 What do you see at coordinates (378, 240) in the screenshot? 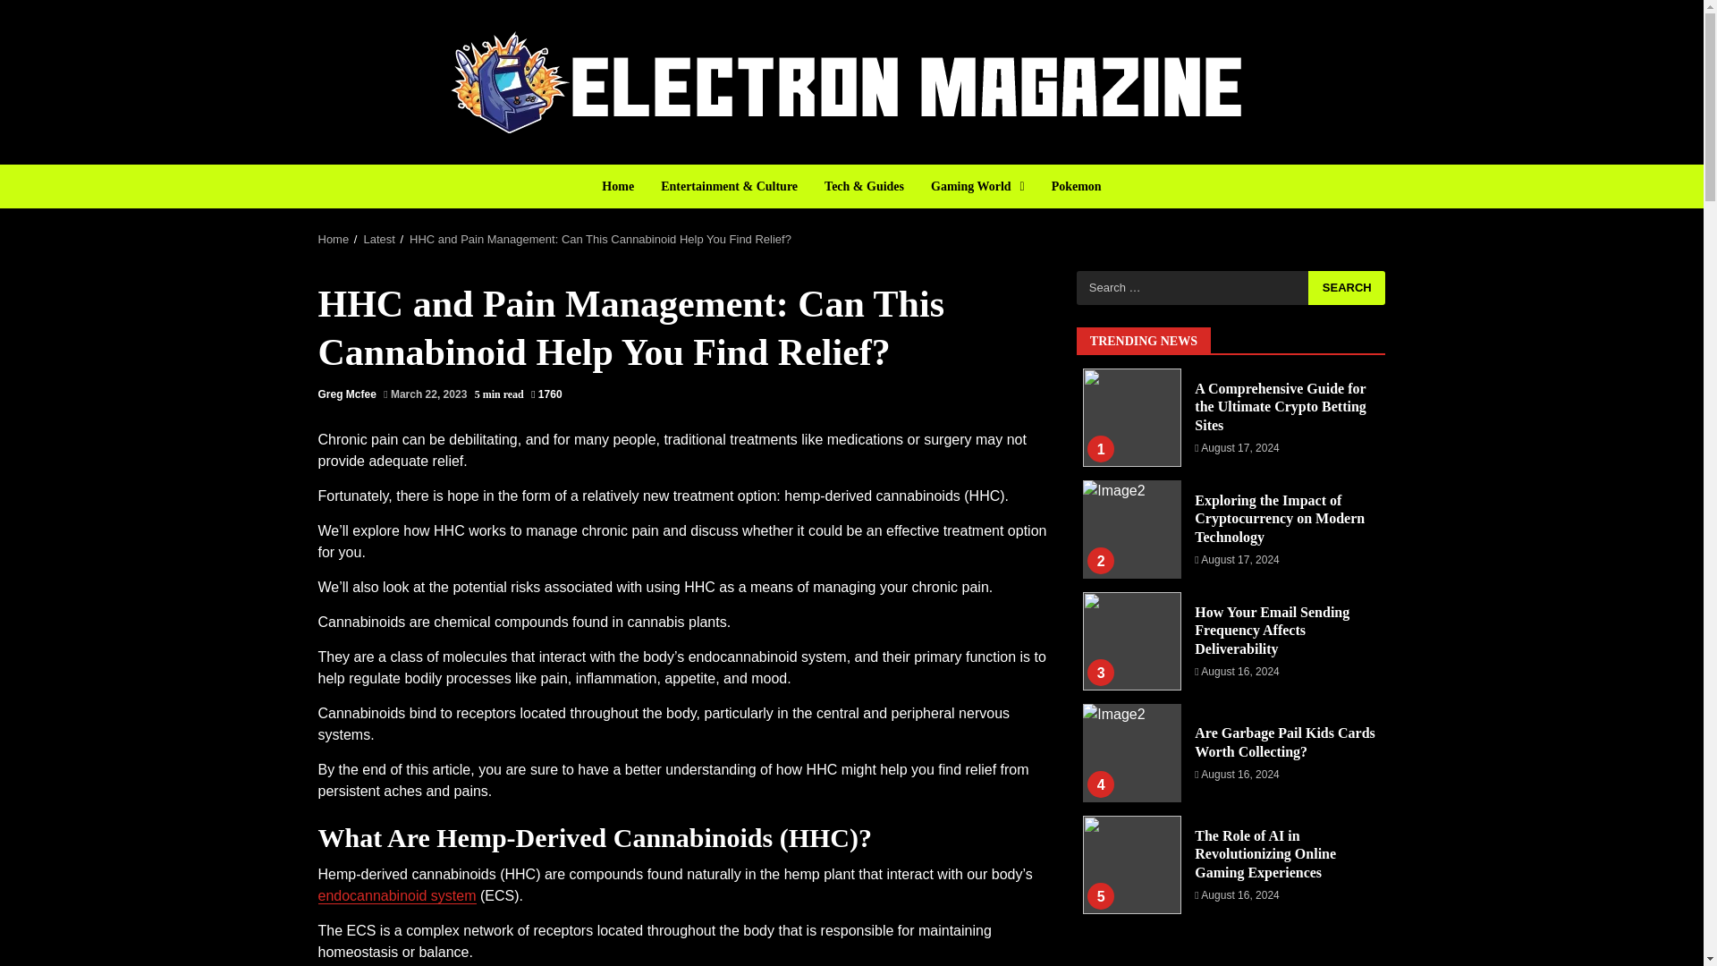
I see `Latest` at bounding box center [378, 240].